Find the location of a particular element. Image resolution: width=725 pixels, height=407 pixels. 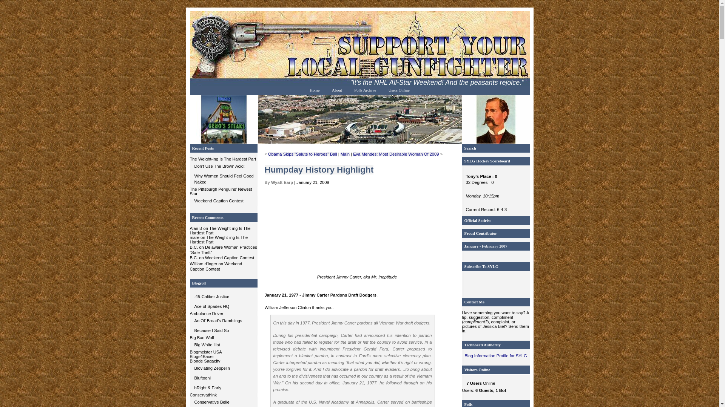

Weekend Caption Contest is located at coordinates (216, 266).